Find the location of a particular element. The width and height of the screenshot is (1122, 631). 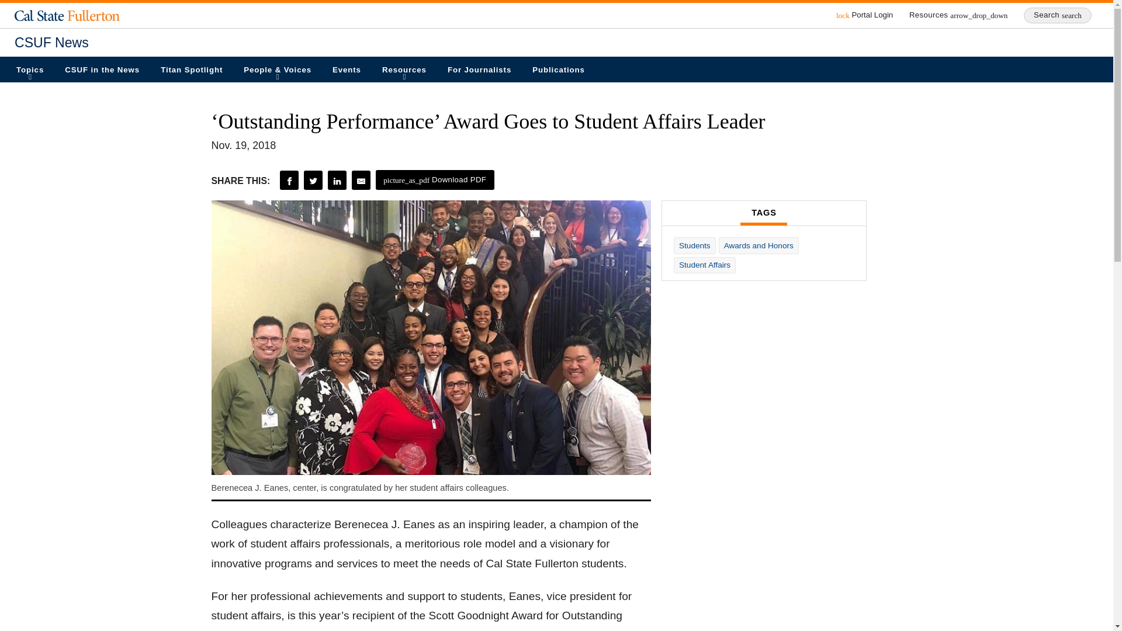

Student Affairs Tag is located at coordinates (705, 265).